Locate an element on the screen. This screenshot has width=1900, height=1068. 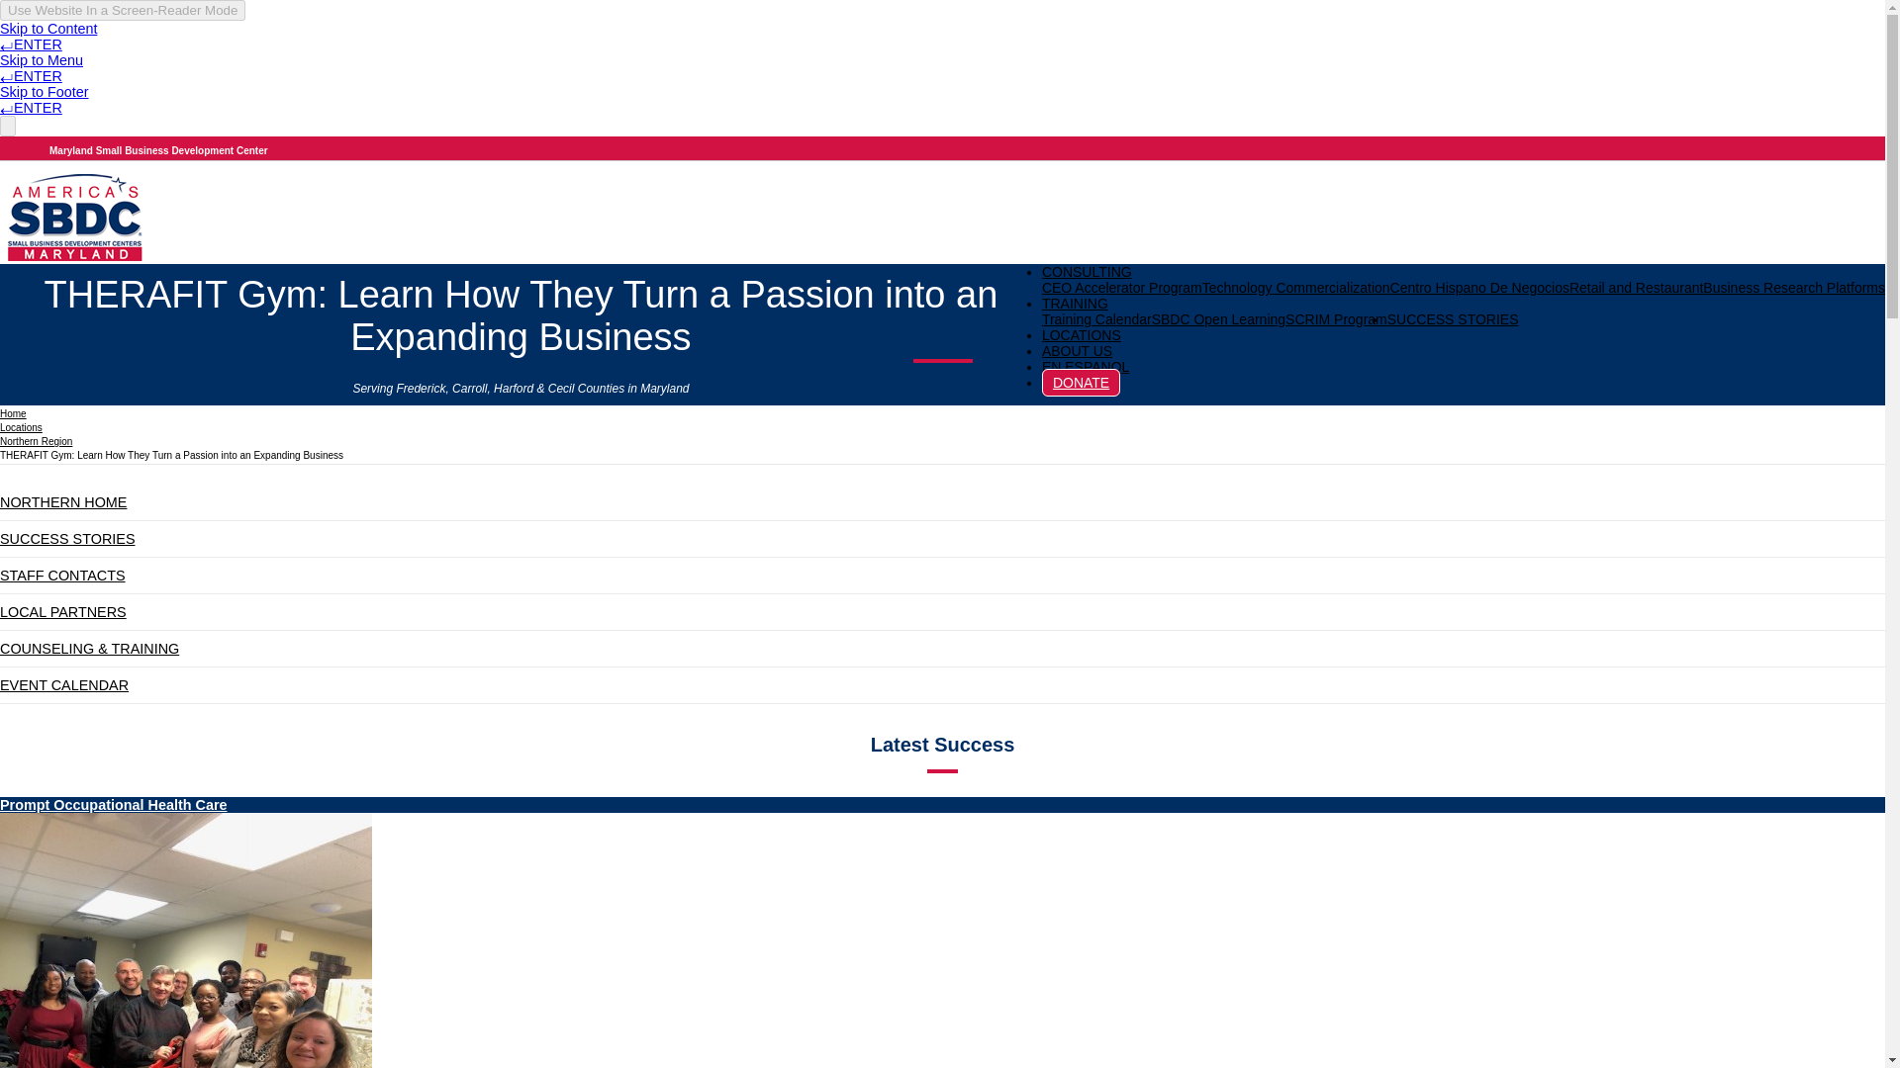
NORTHERN HOME is located at coordinates (63, 502).